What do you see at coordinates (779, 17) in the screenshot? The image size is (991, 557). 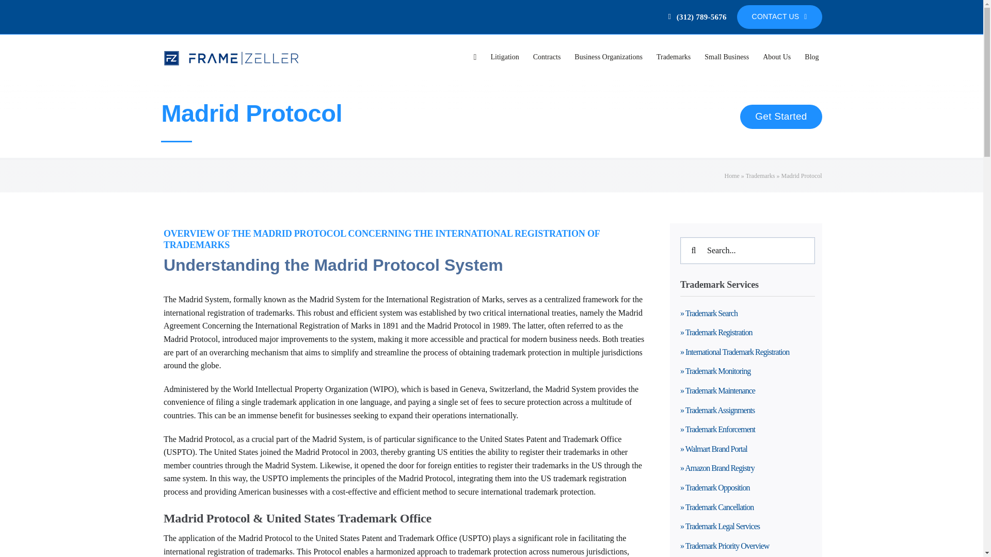 I see `CONTACT US` at bounding box center [779, 17].